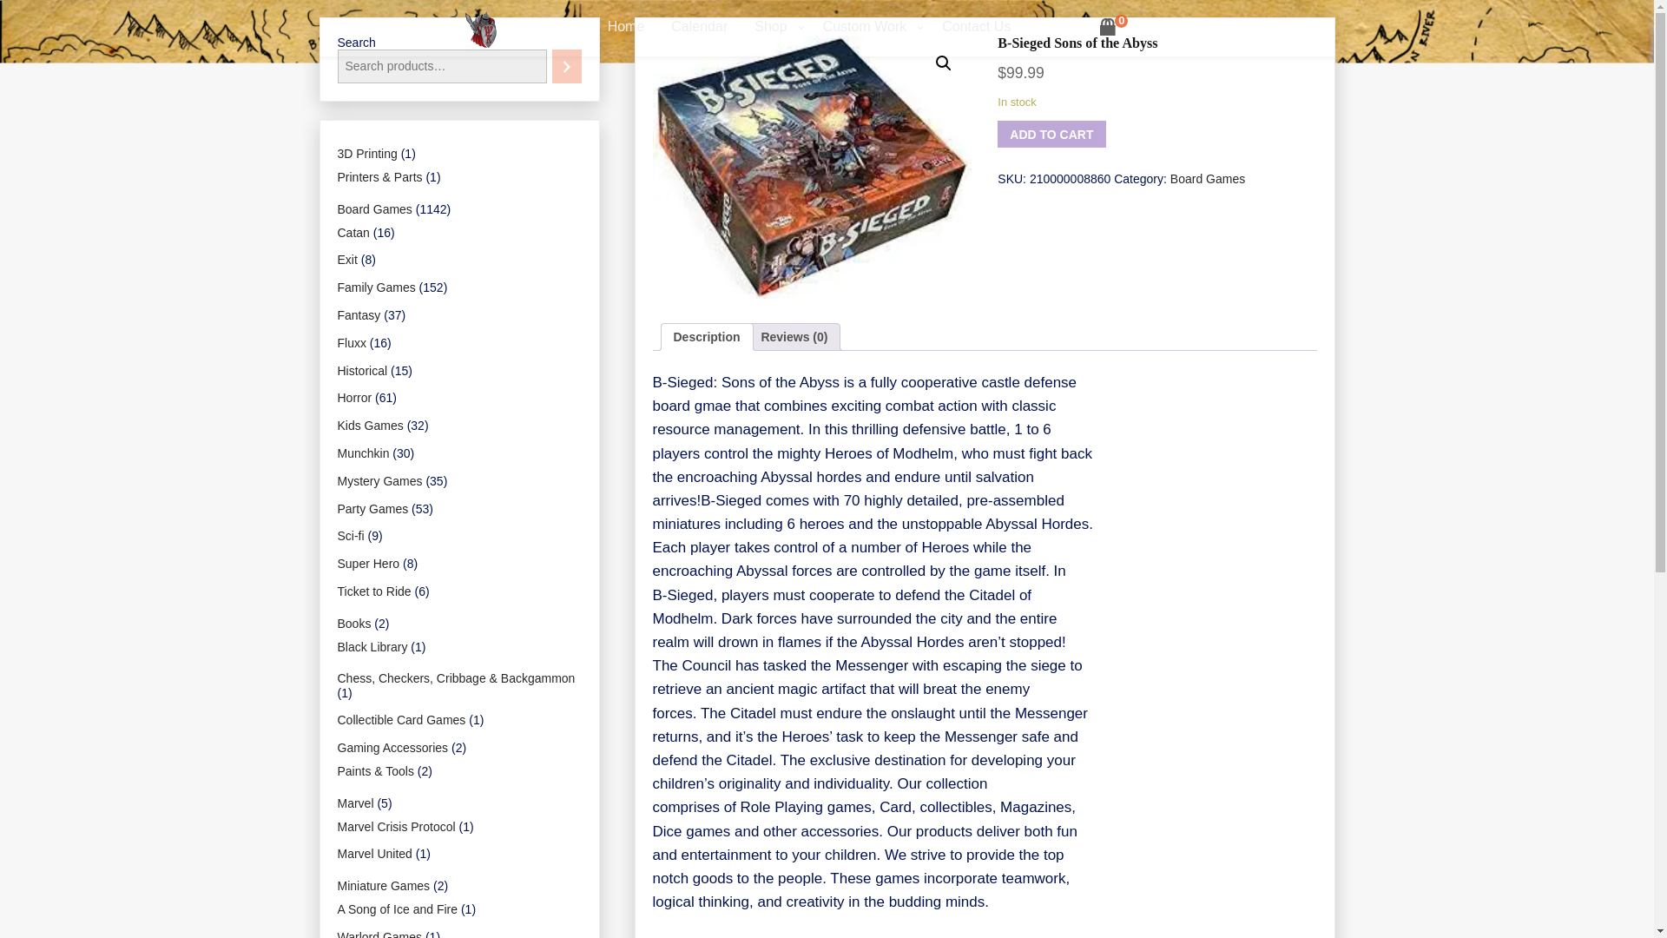  Describe the element at coordinates (627, 28) in the screenshot. I see `Home` at that location.